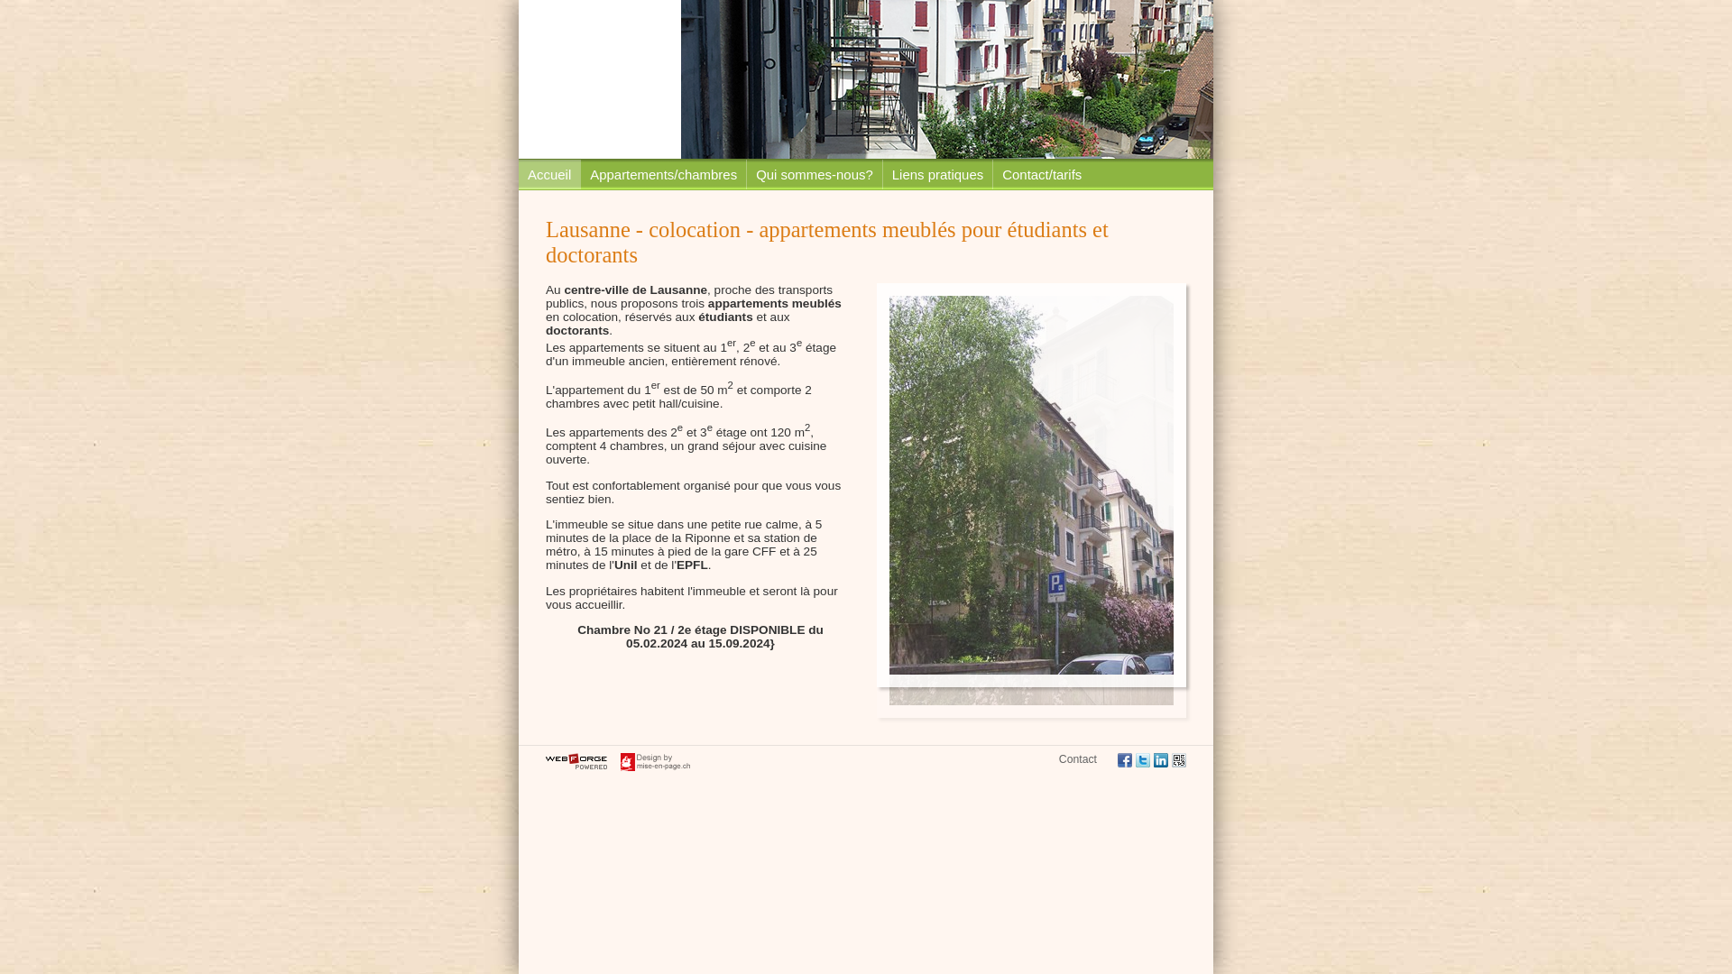  What do you see at coordinates (1125, 761) in the screenshot?
I see `Partager sur Facebook` at bounding box center [1125, 761].